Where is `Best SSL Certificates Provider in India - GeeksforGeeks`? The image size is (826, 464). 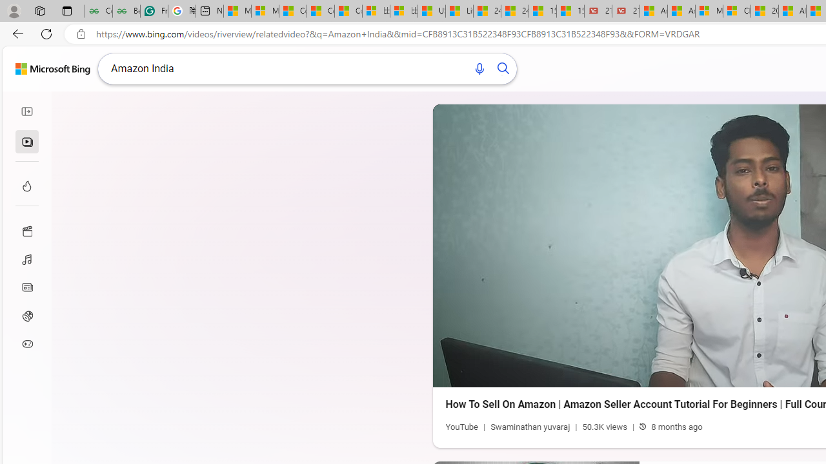 Best SSL Certificates Provider in India - GeeksforGeeks is located at coordinates (126, 12).